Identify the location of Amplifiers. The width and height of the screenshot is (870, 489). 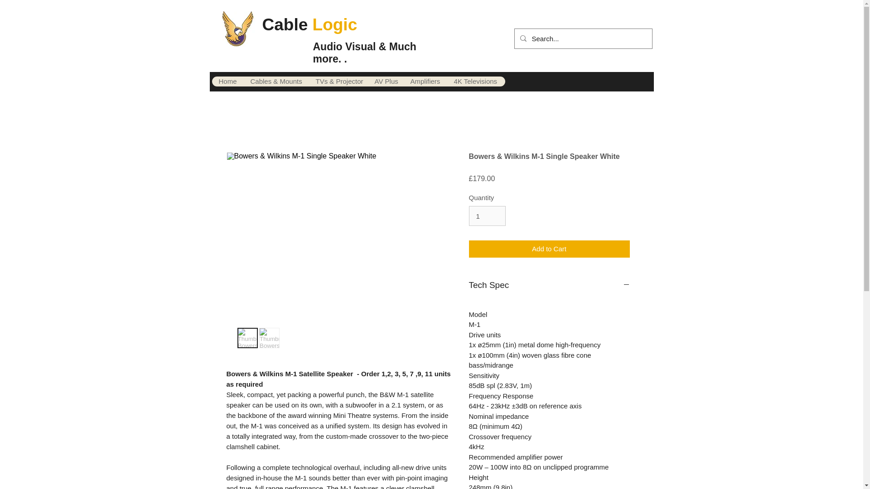
(425, 81).